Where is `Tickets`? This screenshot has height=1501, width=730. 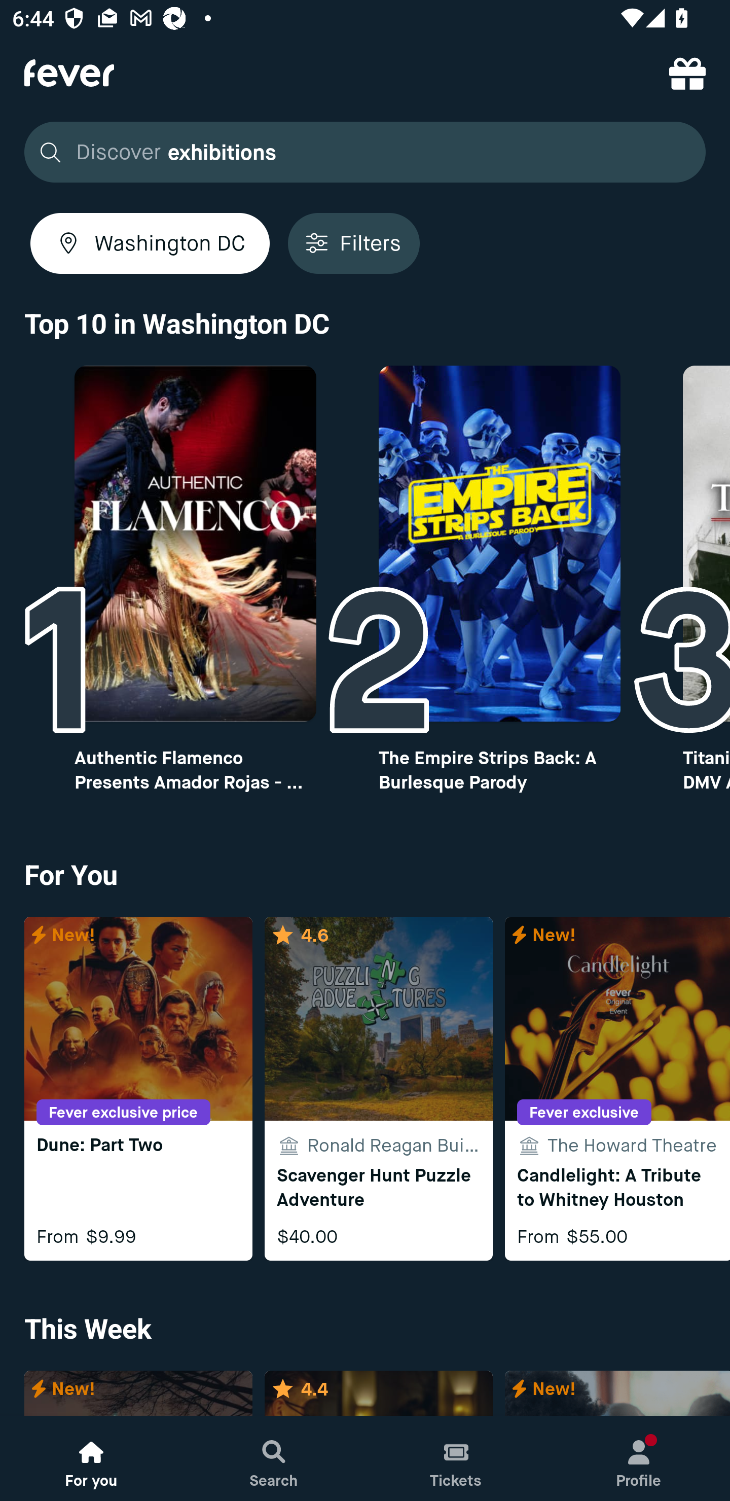 Tickets is located at coordinates (456, 1458).